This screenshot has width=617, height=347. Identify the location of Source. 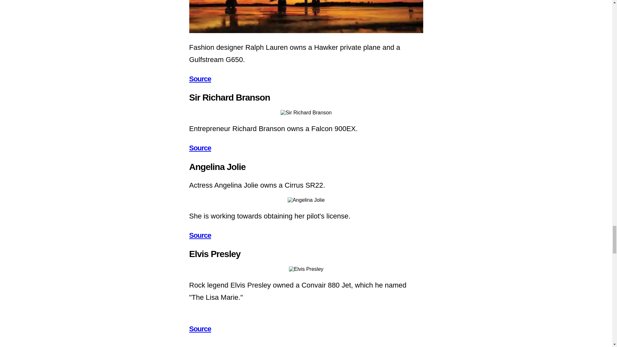
(200, 148).